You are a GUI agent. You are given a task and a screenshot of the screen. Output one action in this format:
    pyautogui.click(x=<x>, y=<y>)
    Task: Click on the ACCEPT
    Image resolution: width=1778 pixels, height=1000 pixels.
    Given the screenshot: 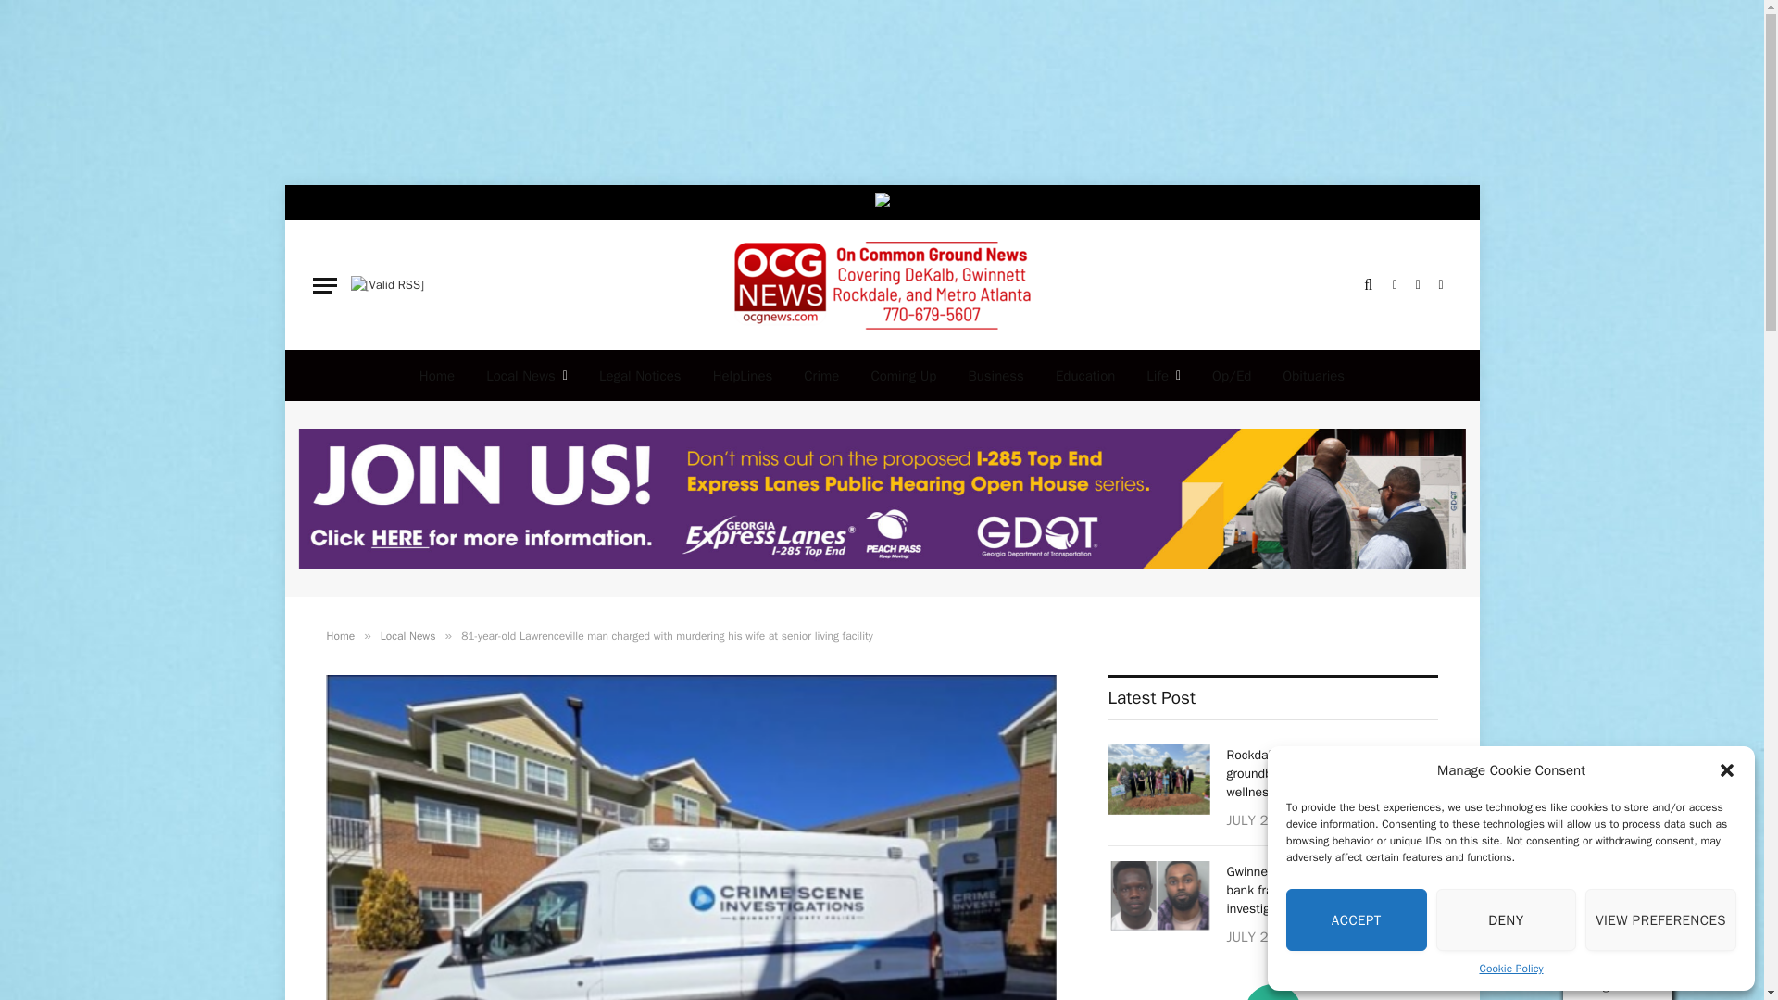 What is the action you would take?
    pyautogui.click(x=1356, y=920)
    